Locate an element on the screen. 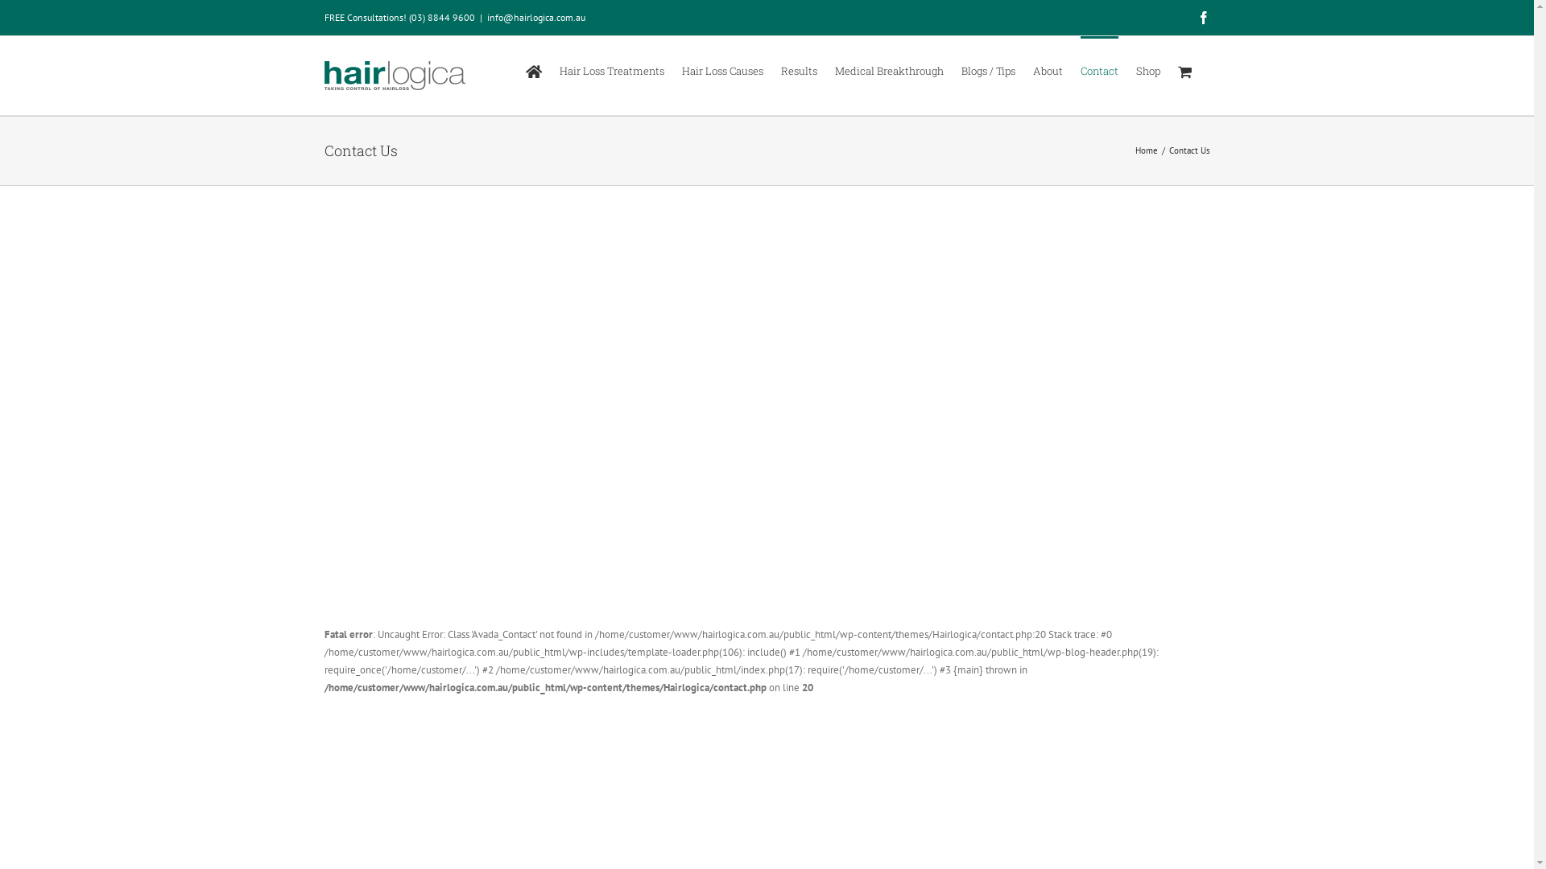 Image resolution: width=1546 pixels, height=869 pixels. (03) 8844 9600 is located at coordinates (442, 18).